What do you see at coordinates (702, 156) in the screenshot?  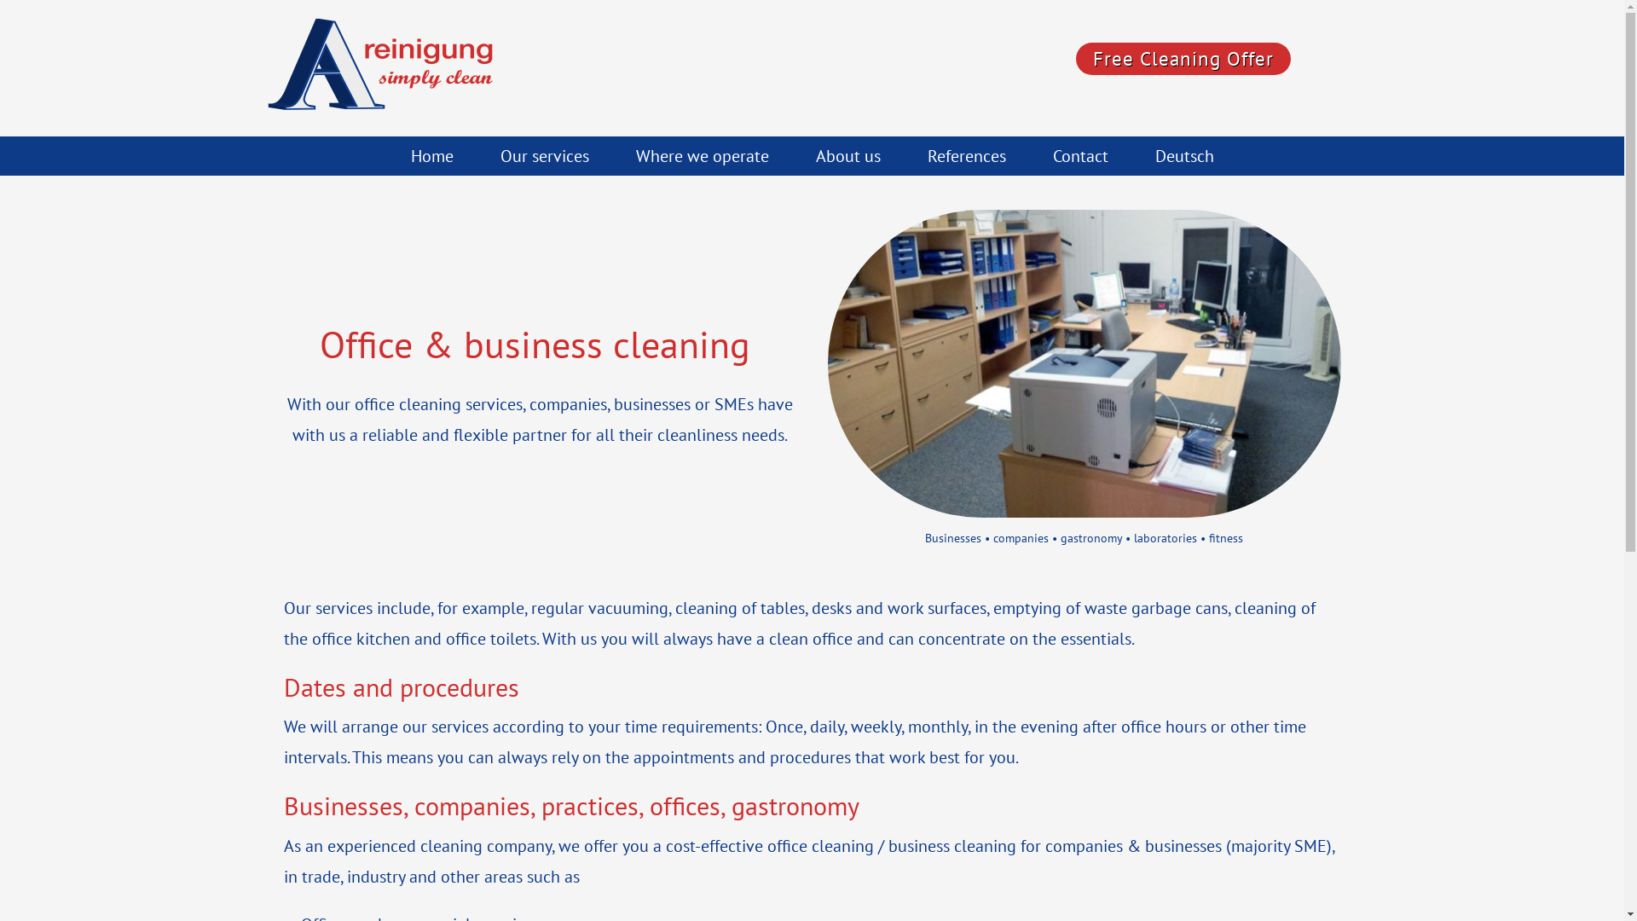 I see `Where we operate` at bounding box center [702, 156].